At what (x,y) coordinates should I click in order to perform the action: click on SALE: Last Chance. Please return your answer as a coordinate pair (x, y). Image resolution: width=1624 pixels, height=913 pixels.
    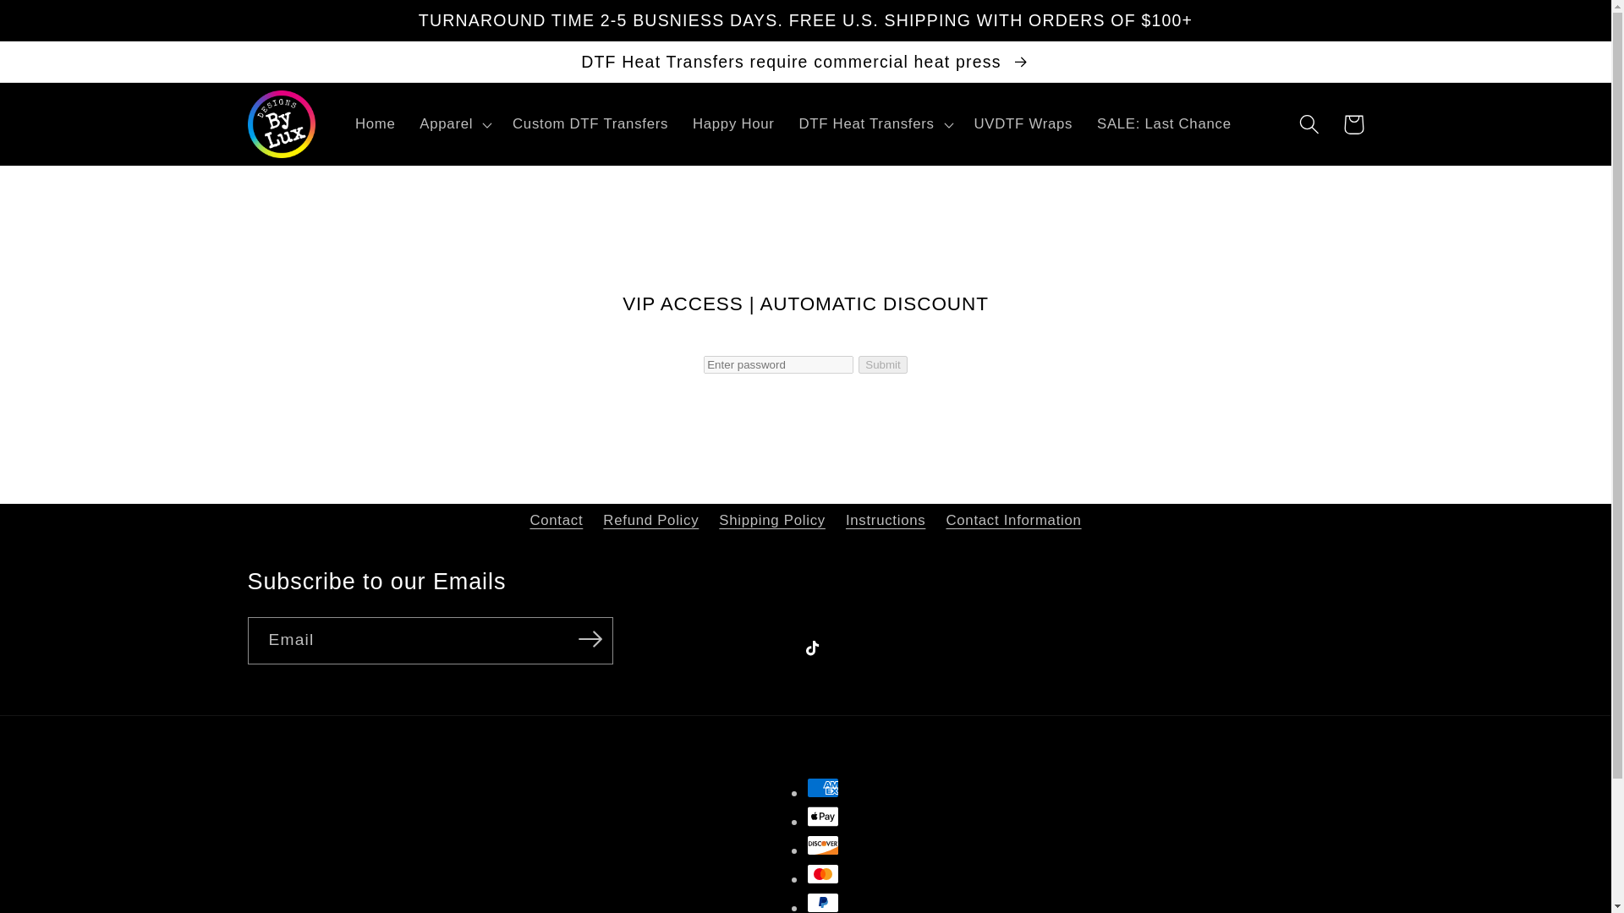
    Looking at the image, I should click on (1164, 123).